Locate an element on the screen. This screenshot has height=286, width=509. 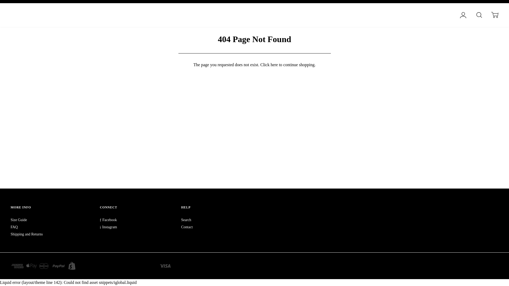
Search is located at coordinates (186, 220).